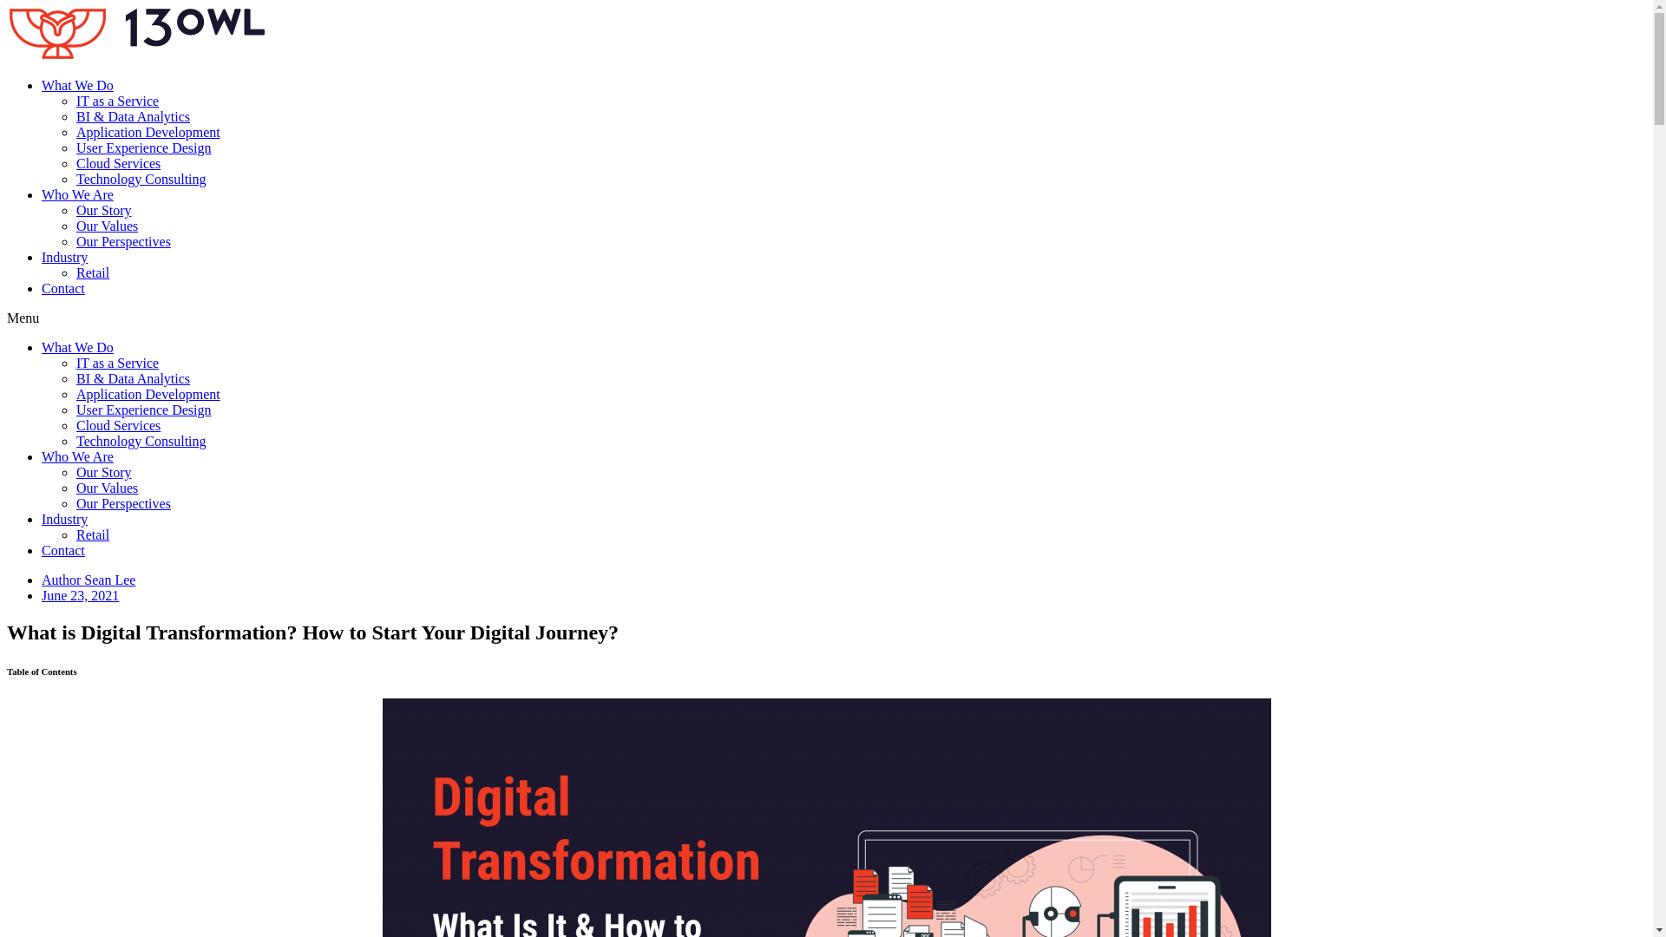  What do you see at coordinates (78, 347) in the screenshot?
I see `What We Do` at bounding box center [78, 347].